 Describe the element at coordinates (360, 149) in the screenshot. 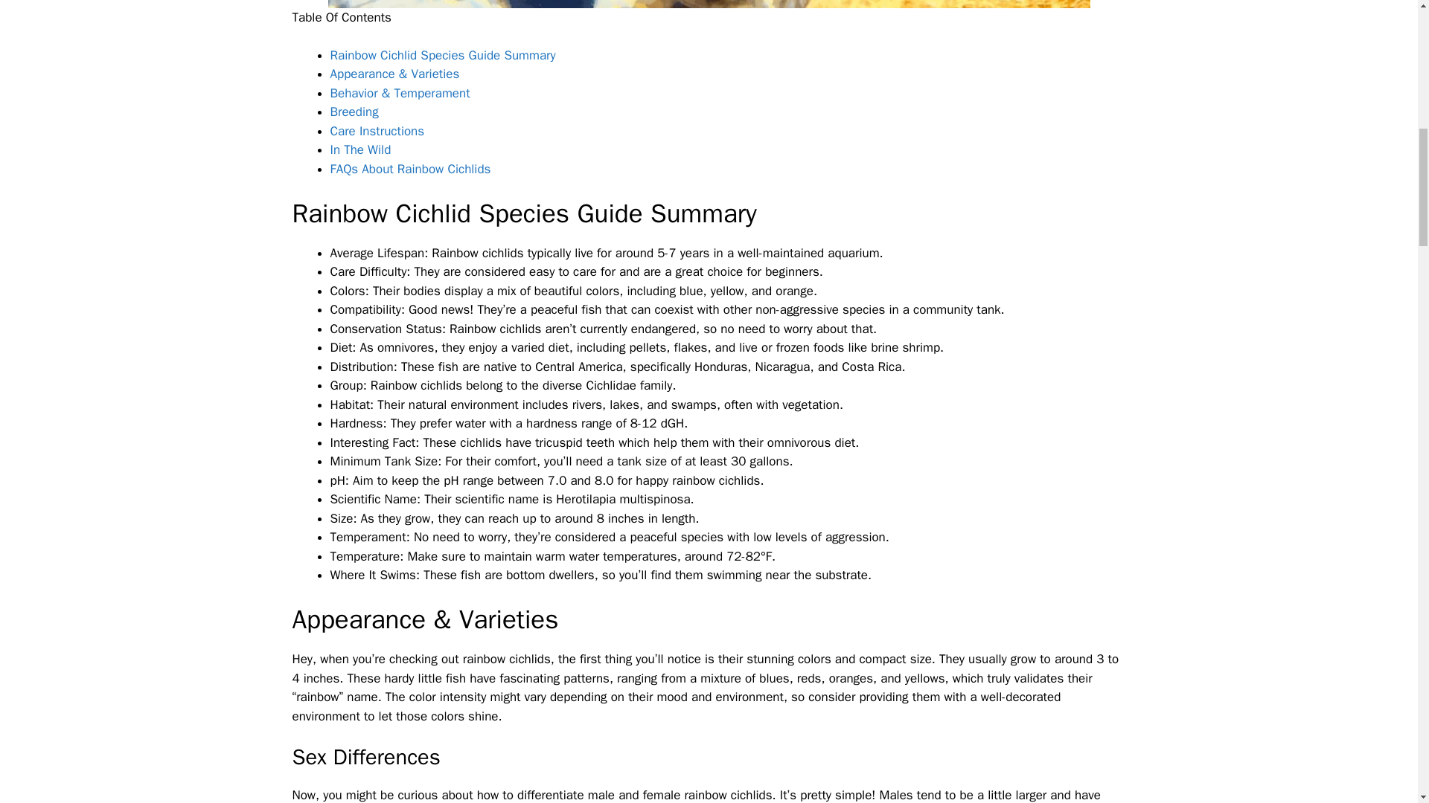

I see `In The Wild` at that location.